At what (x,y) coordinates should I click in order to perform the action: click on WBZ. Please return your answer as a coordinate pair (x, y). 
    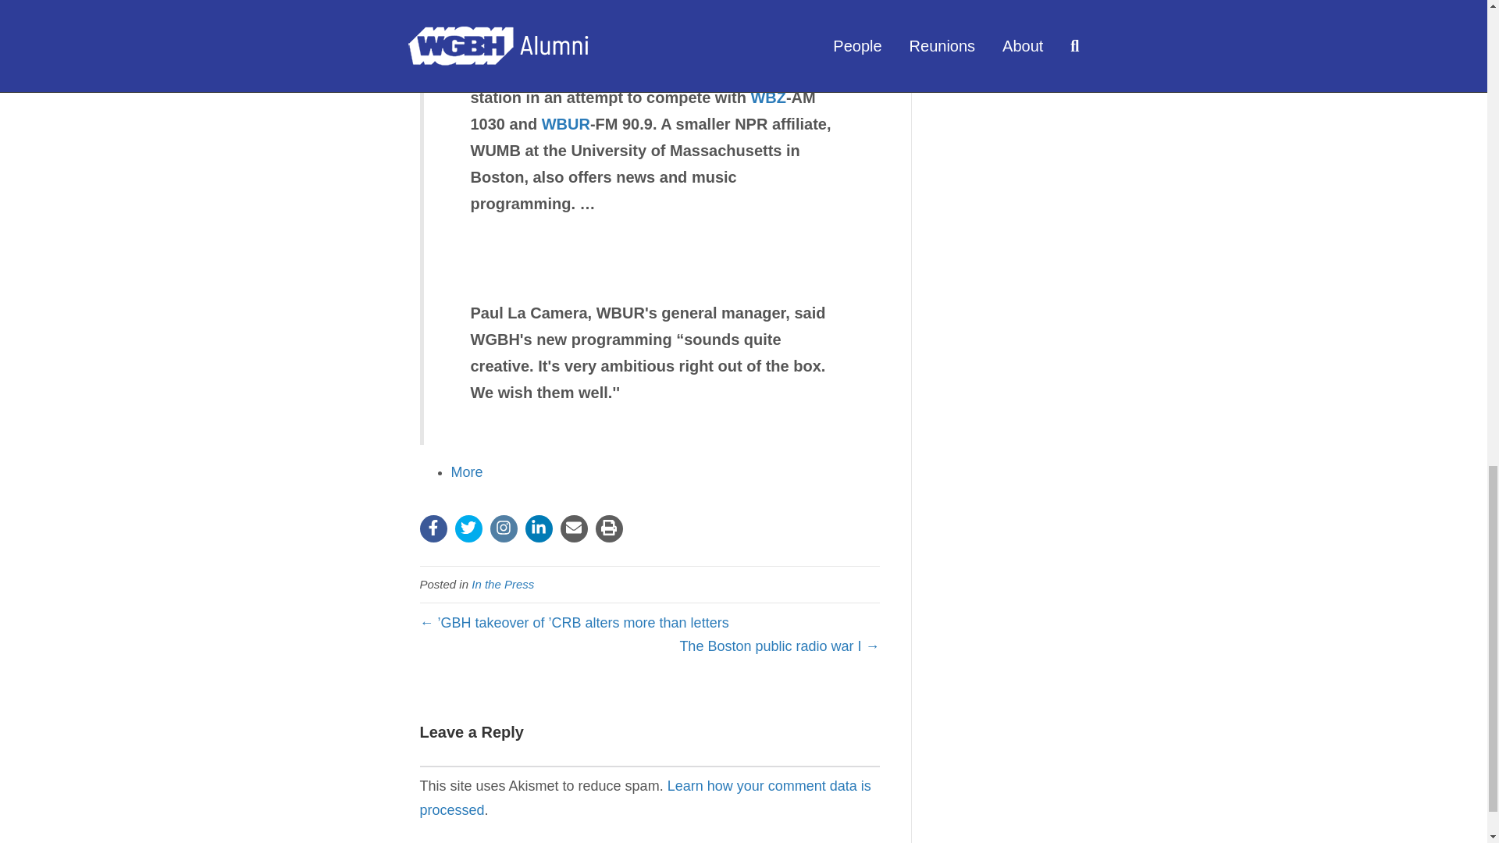
    Looking at the image, I should click on (768, 98).